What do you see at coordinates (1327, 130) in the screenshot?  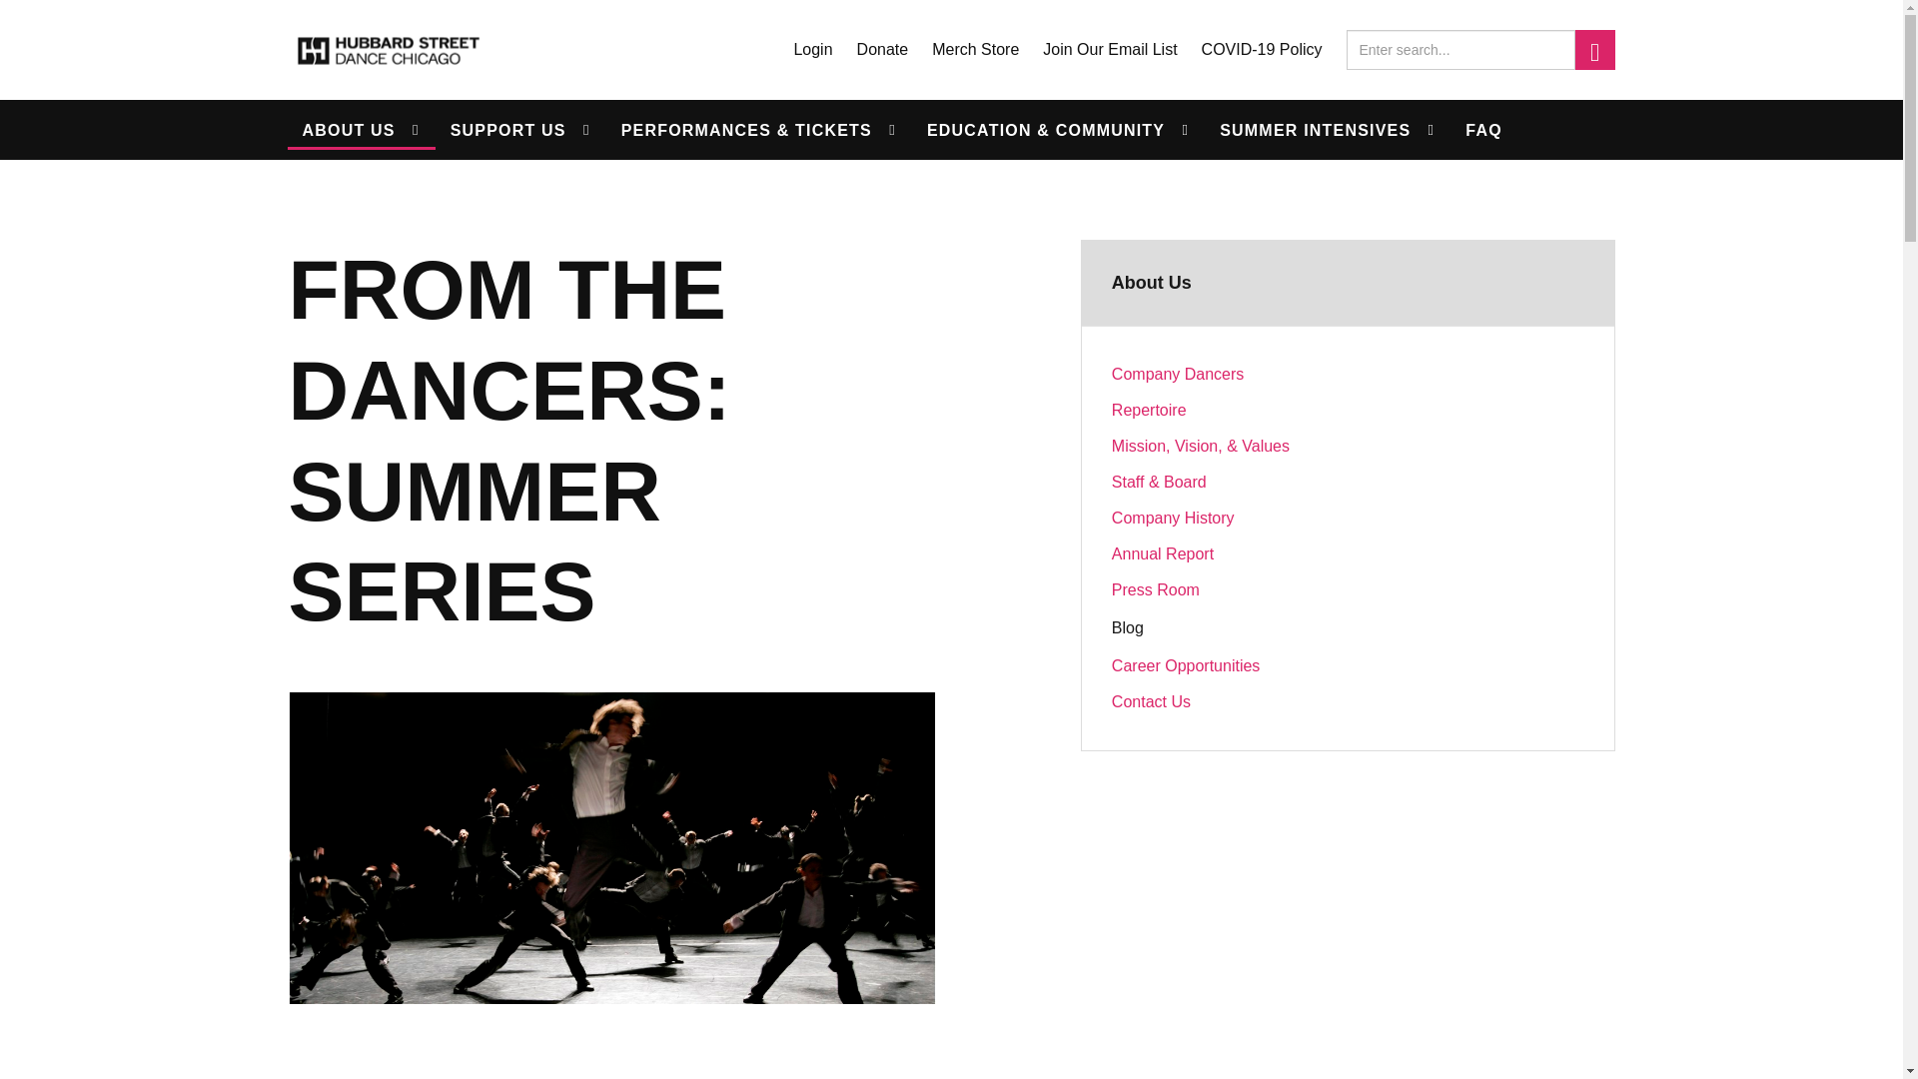 I see `SUMMER INTENSIVES` at bounding box center [1327, 130].